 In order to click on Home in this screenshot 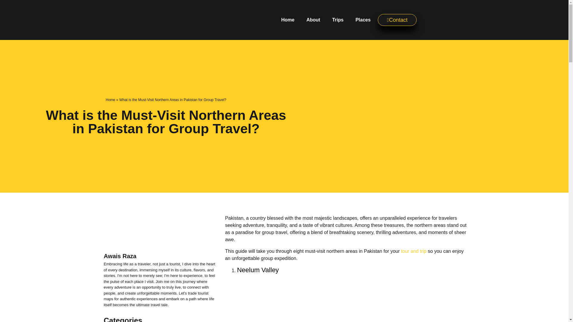, I will do `click(288, 20)`.